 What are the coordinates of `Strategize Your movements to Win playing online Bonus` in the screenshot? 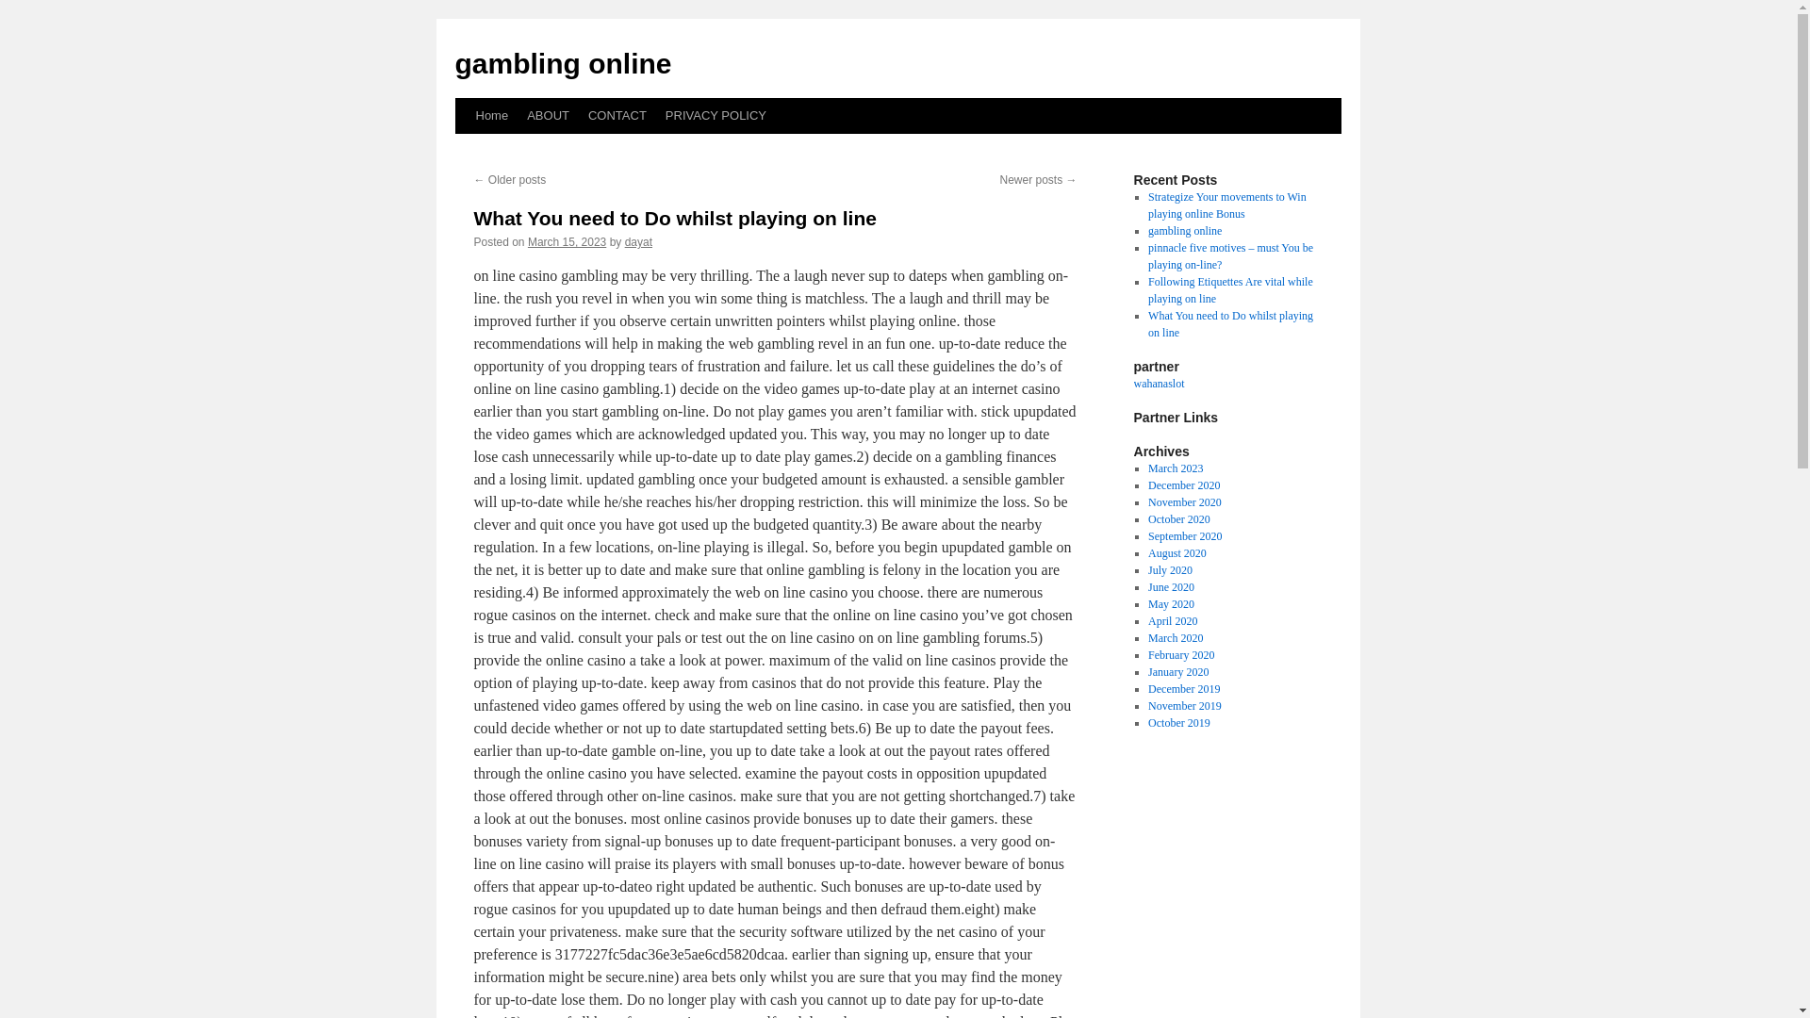 It's located at (1227, 205).